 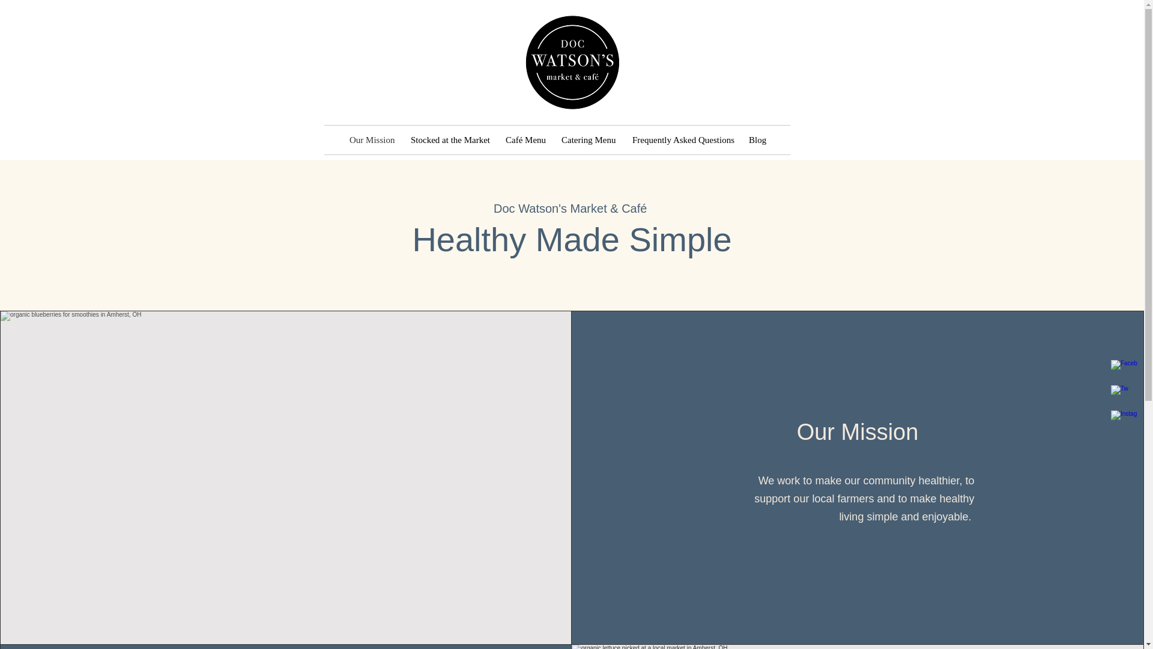 I want to click on Frequently Asked Questions, so click(x=682, y=140).